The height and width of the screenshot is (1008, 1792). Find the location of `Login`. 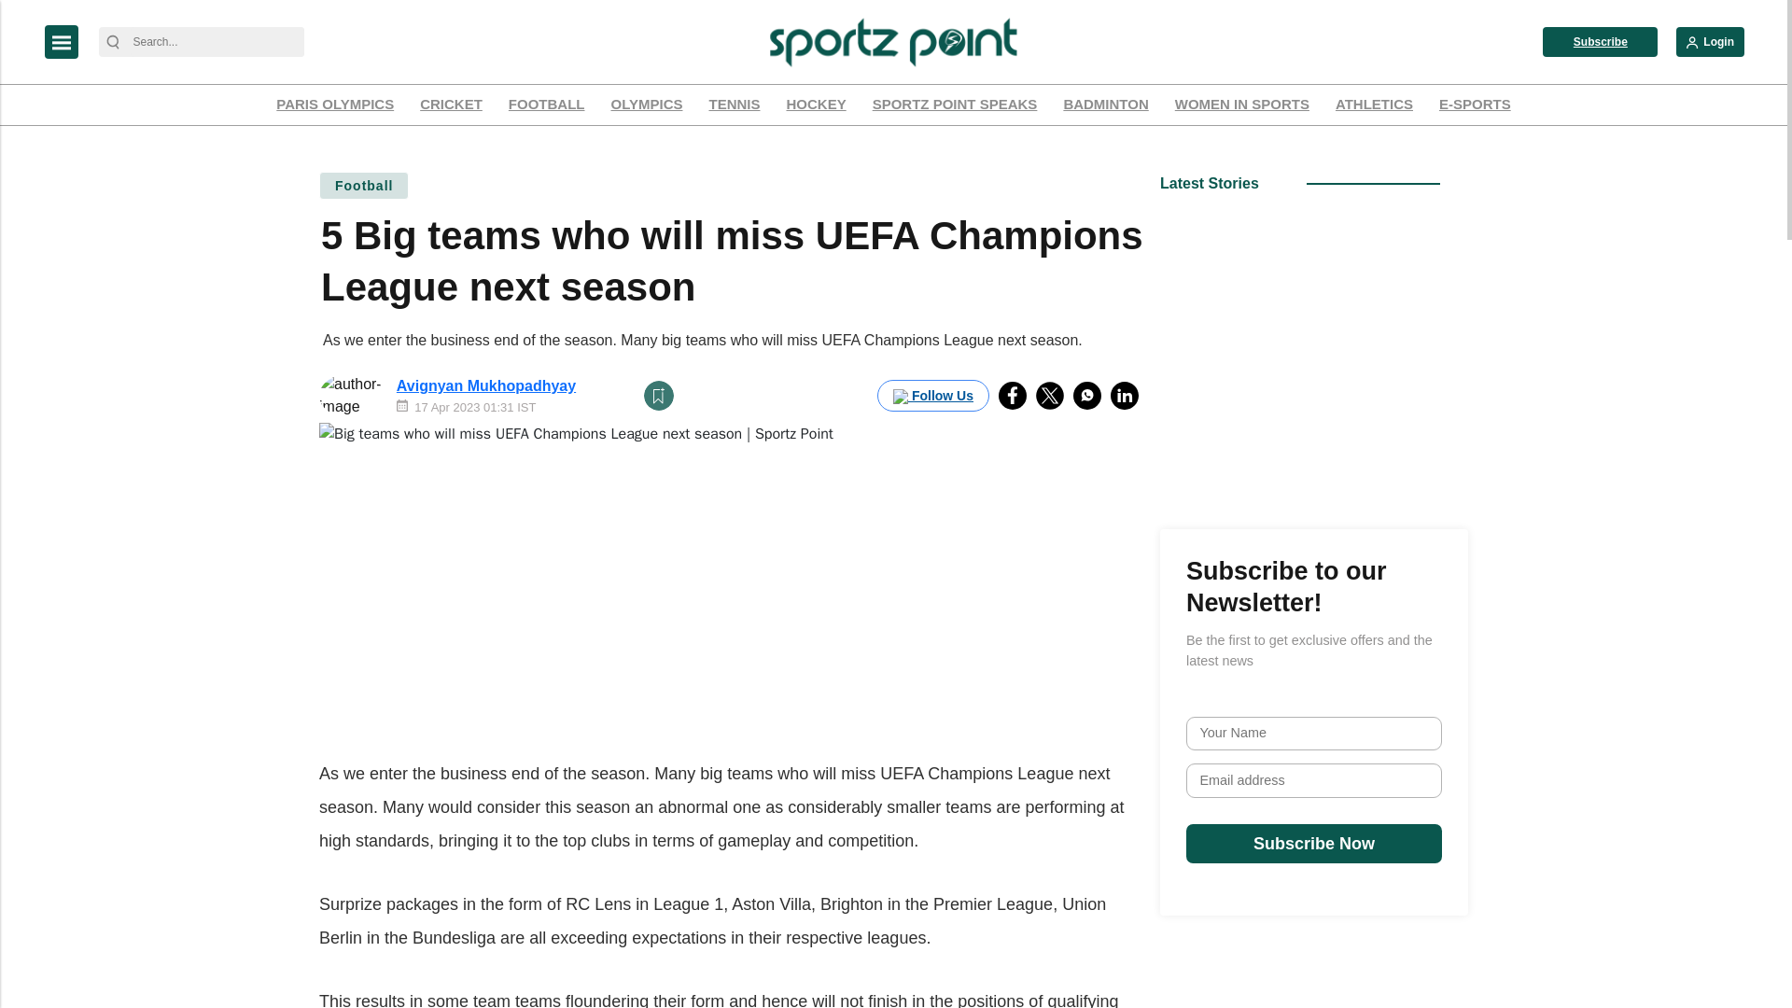

Login is located at coordinates (1710, 41).